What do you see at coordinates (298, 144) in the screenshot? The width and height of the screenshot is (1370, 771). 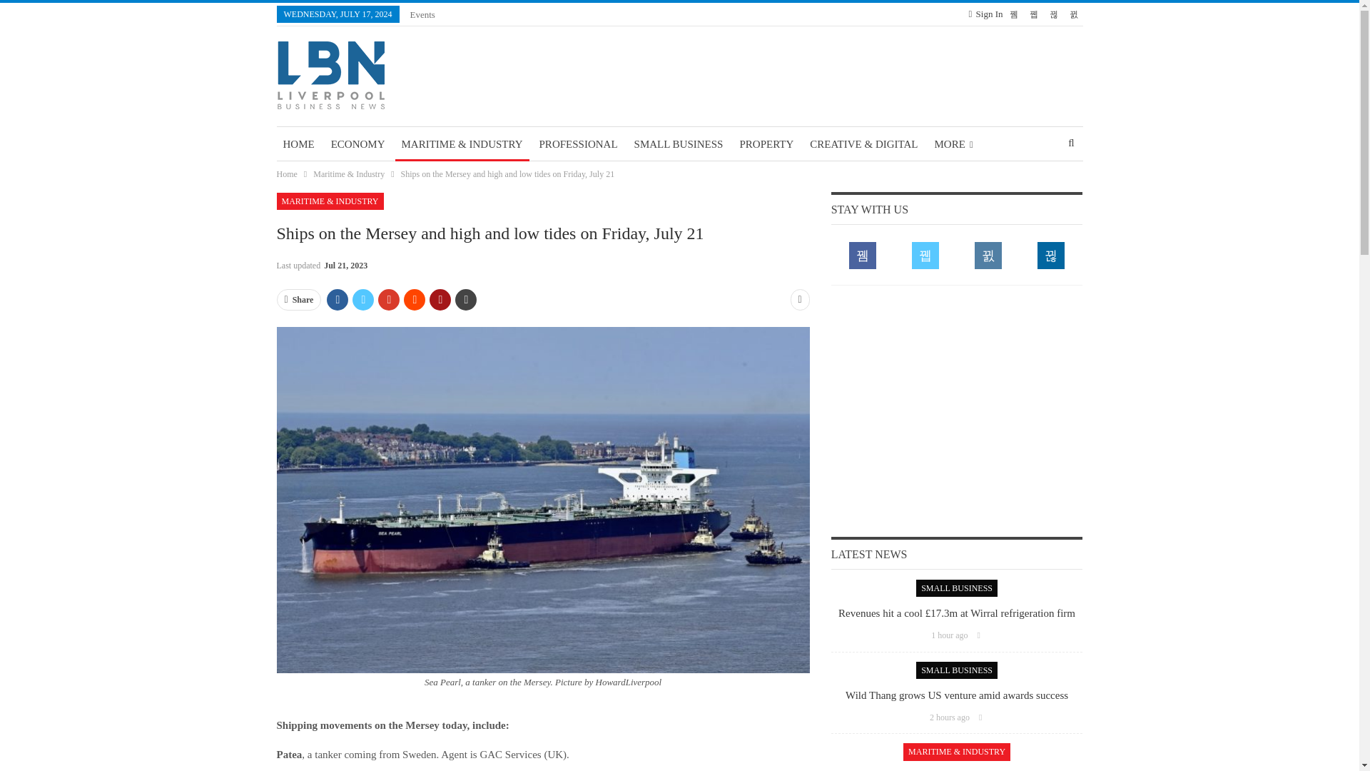 I see `HOME` at bounding box center [298, 144].